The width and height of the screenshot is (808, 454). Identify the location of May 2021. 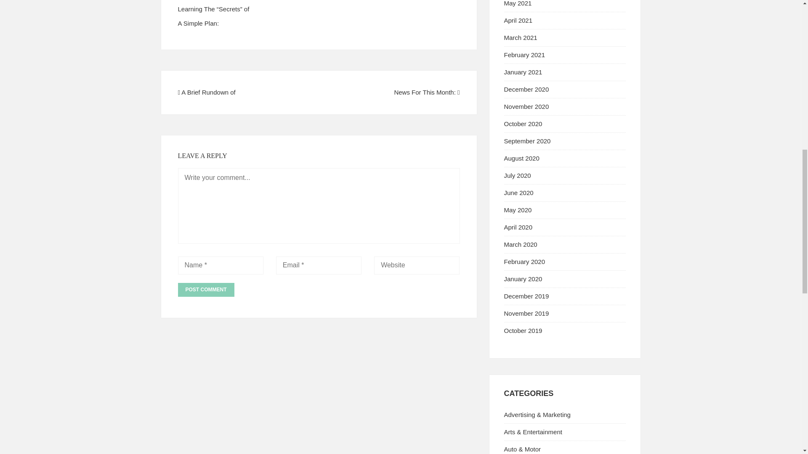
(518, 3).